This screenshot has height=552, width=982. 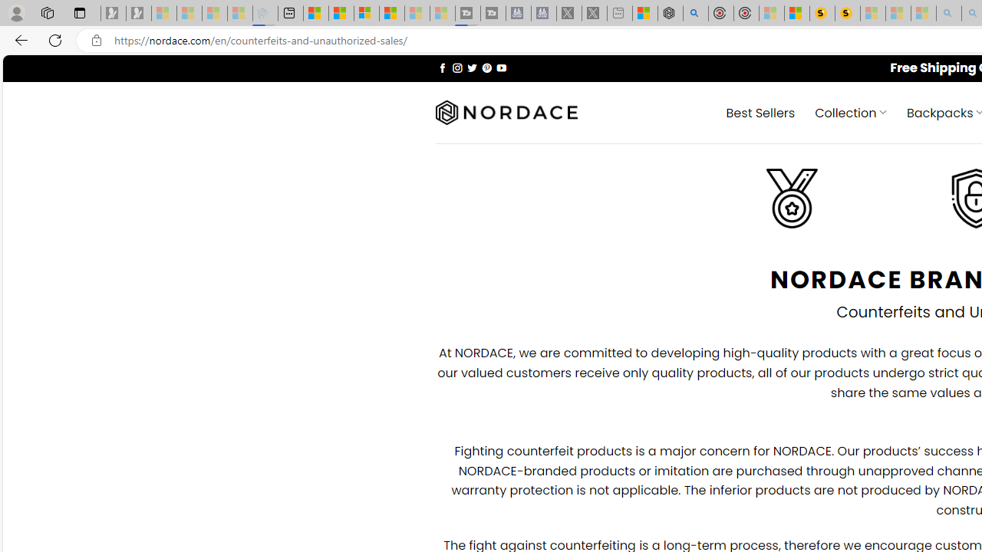 I want to click on Follow on YouTube, so click(x=501, y=67).